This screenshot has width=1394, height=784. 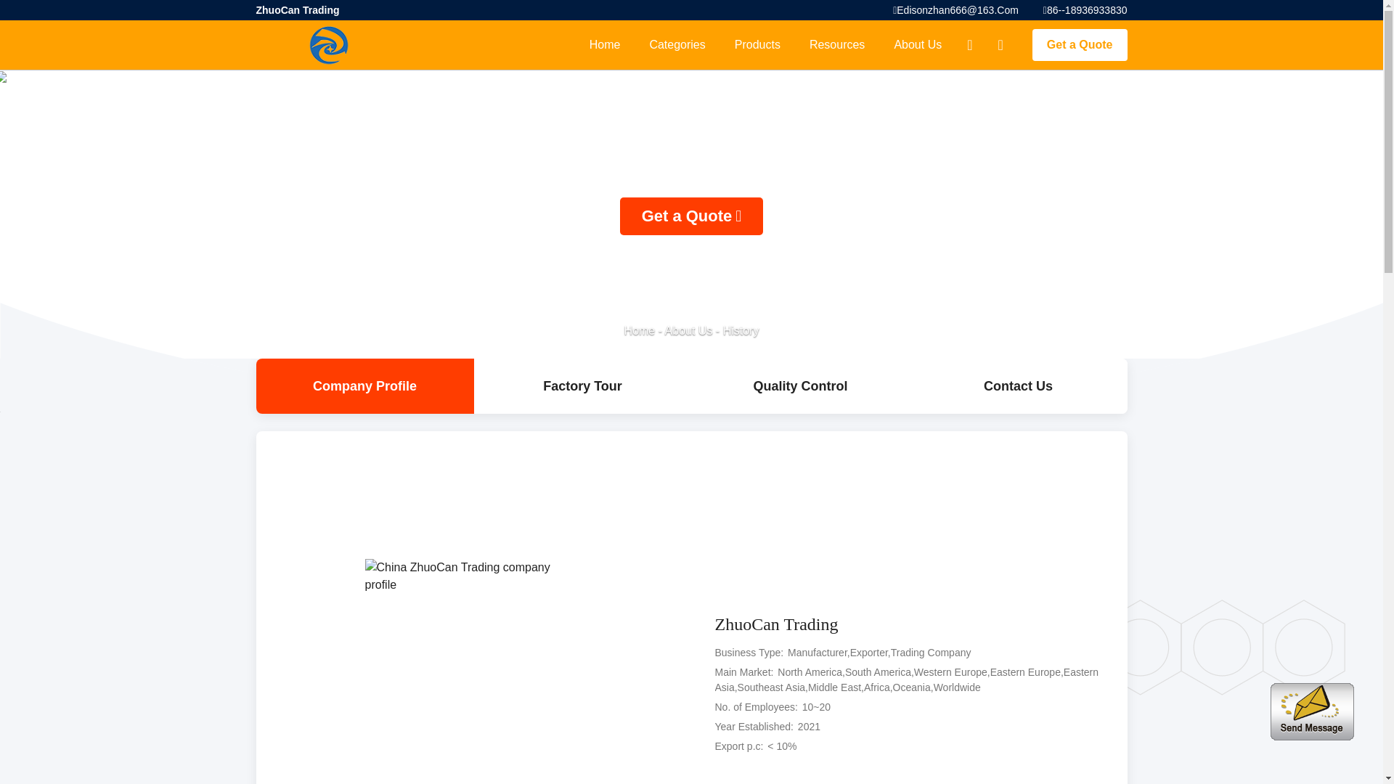 What do you see at coordinates (1080, 45) in the screenshot?
I see `Get a Quote` at bounding box center [1080, 45].